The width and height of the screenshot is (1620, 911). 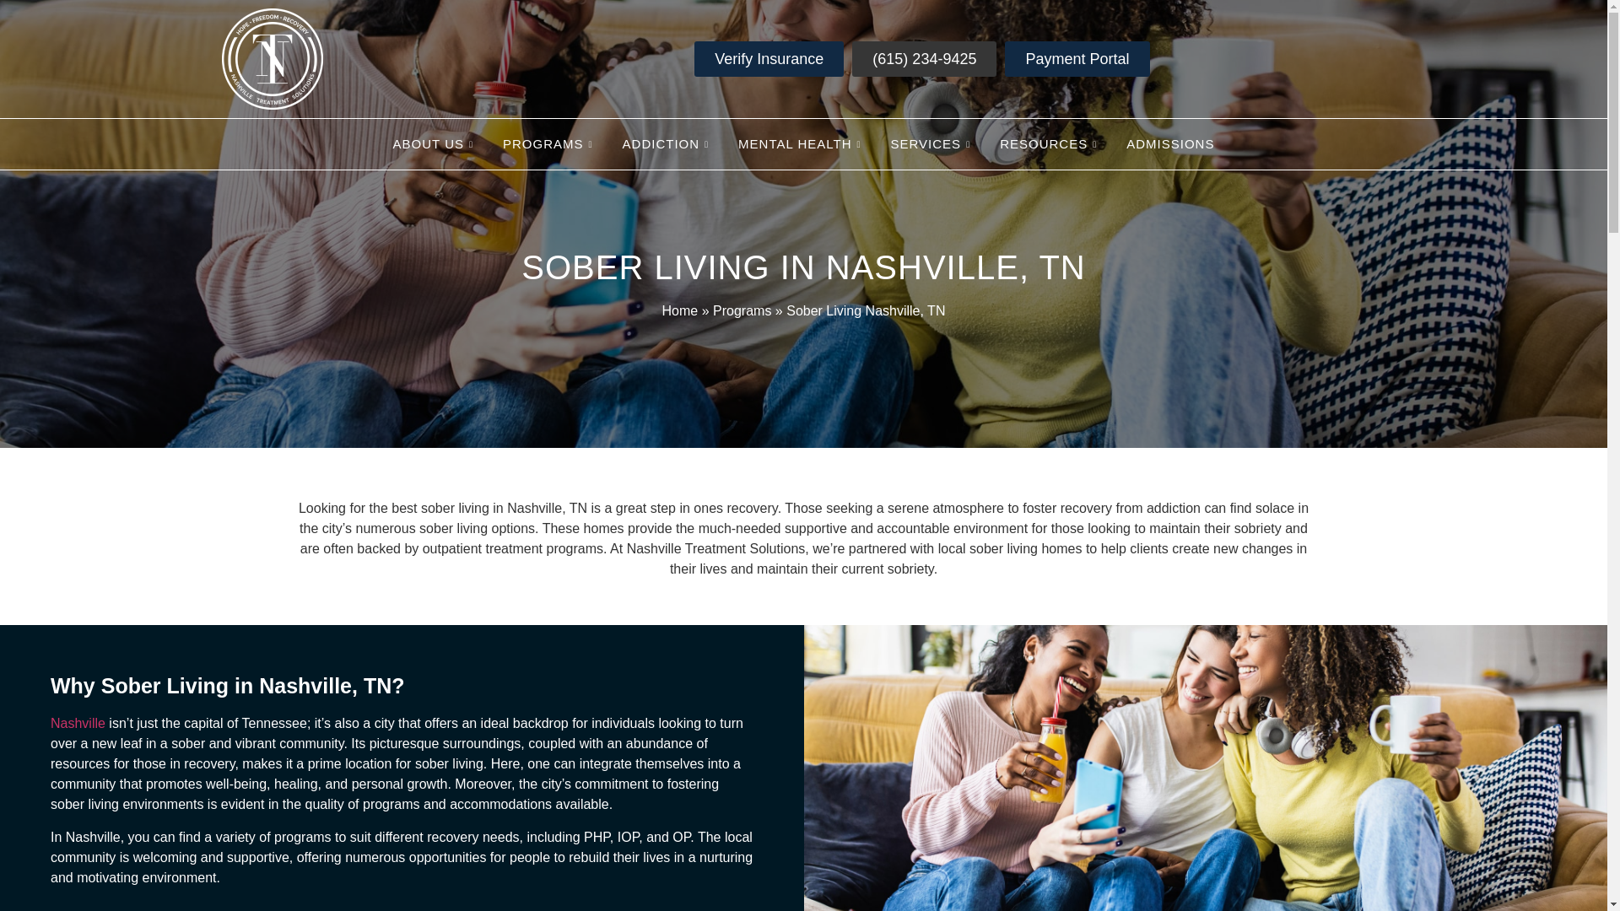 I want to click on ADDICTION, so click(x=668, y=143).